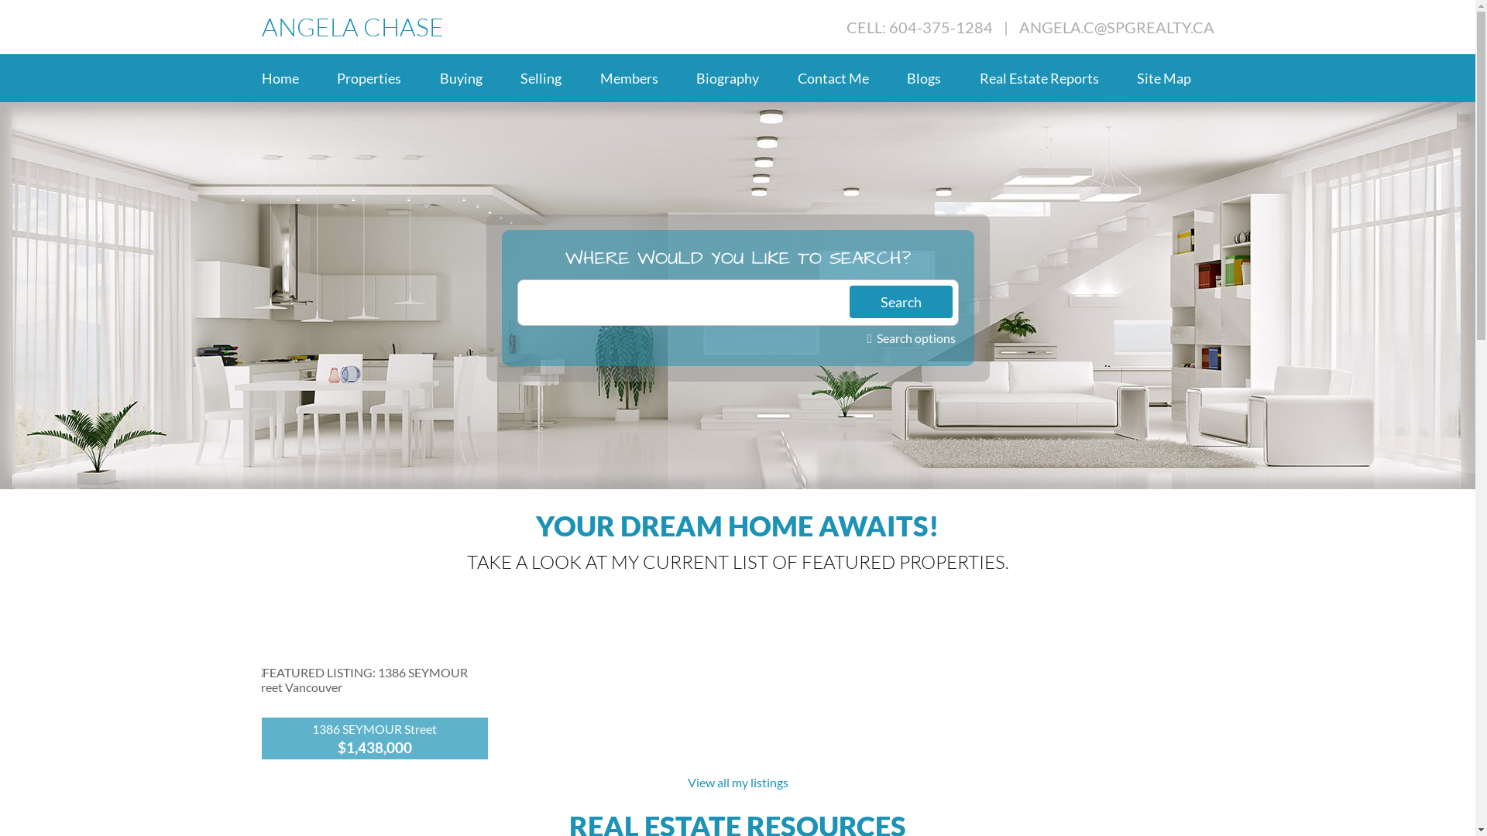 This screenshot has height=836, width=1487. Describe the element at coordinates (936, 78) in the screenshot. I see `Blogs` at that location.